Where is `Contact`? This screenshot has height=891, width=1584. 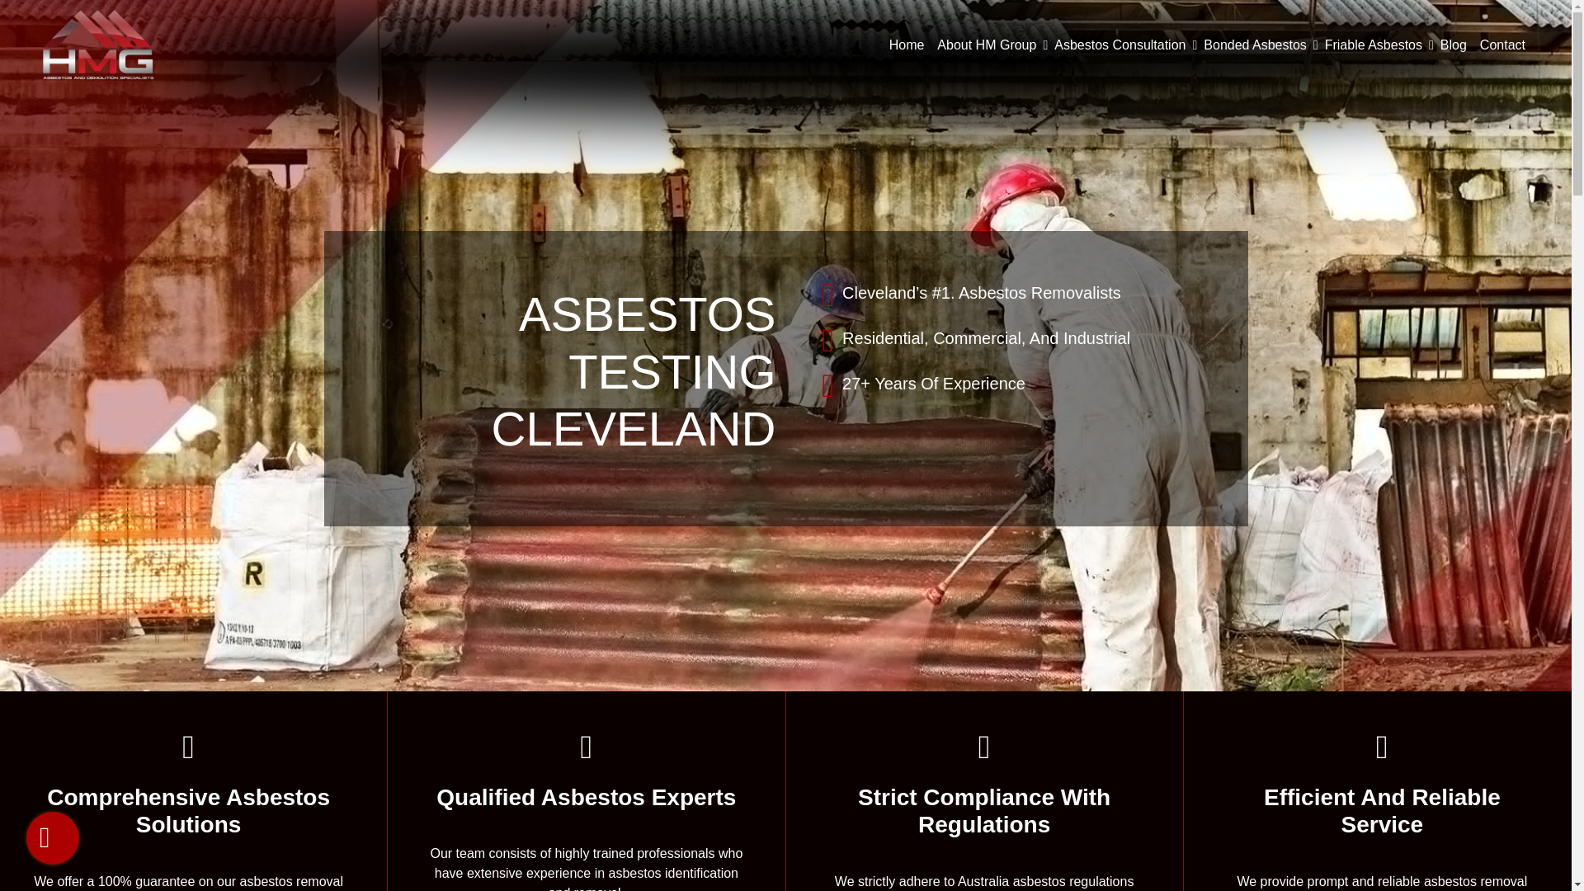
Contact is located at coordinates (1501, 45).